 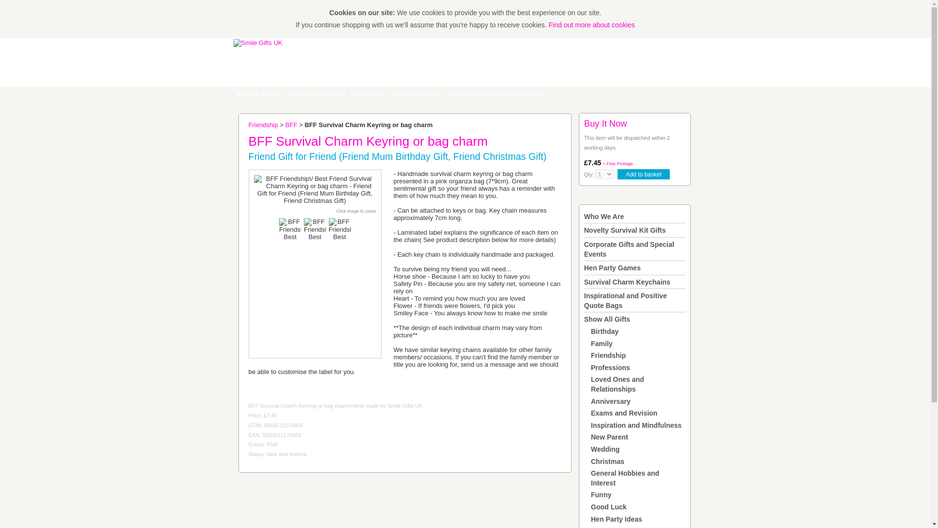 I want to click on Father's Day Gifts, so click(x=318, y=94).